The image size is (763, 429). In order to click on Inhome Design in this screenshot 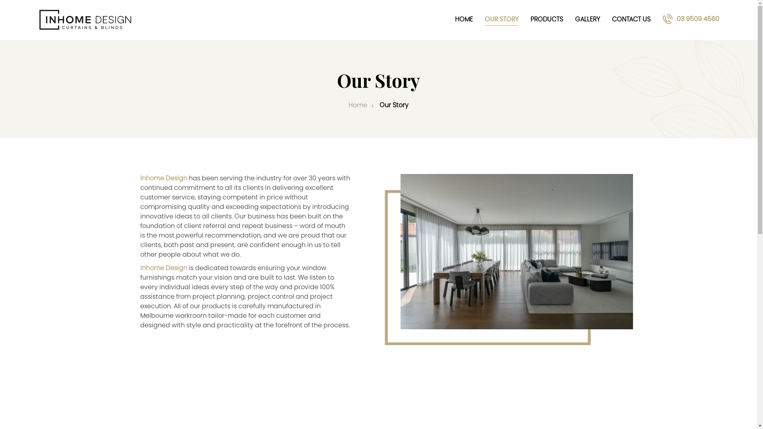, I will do `click(163, 269)`.